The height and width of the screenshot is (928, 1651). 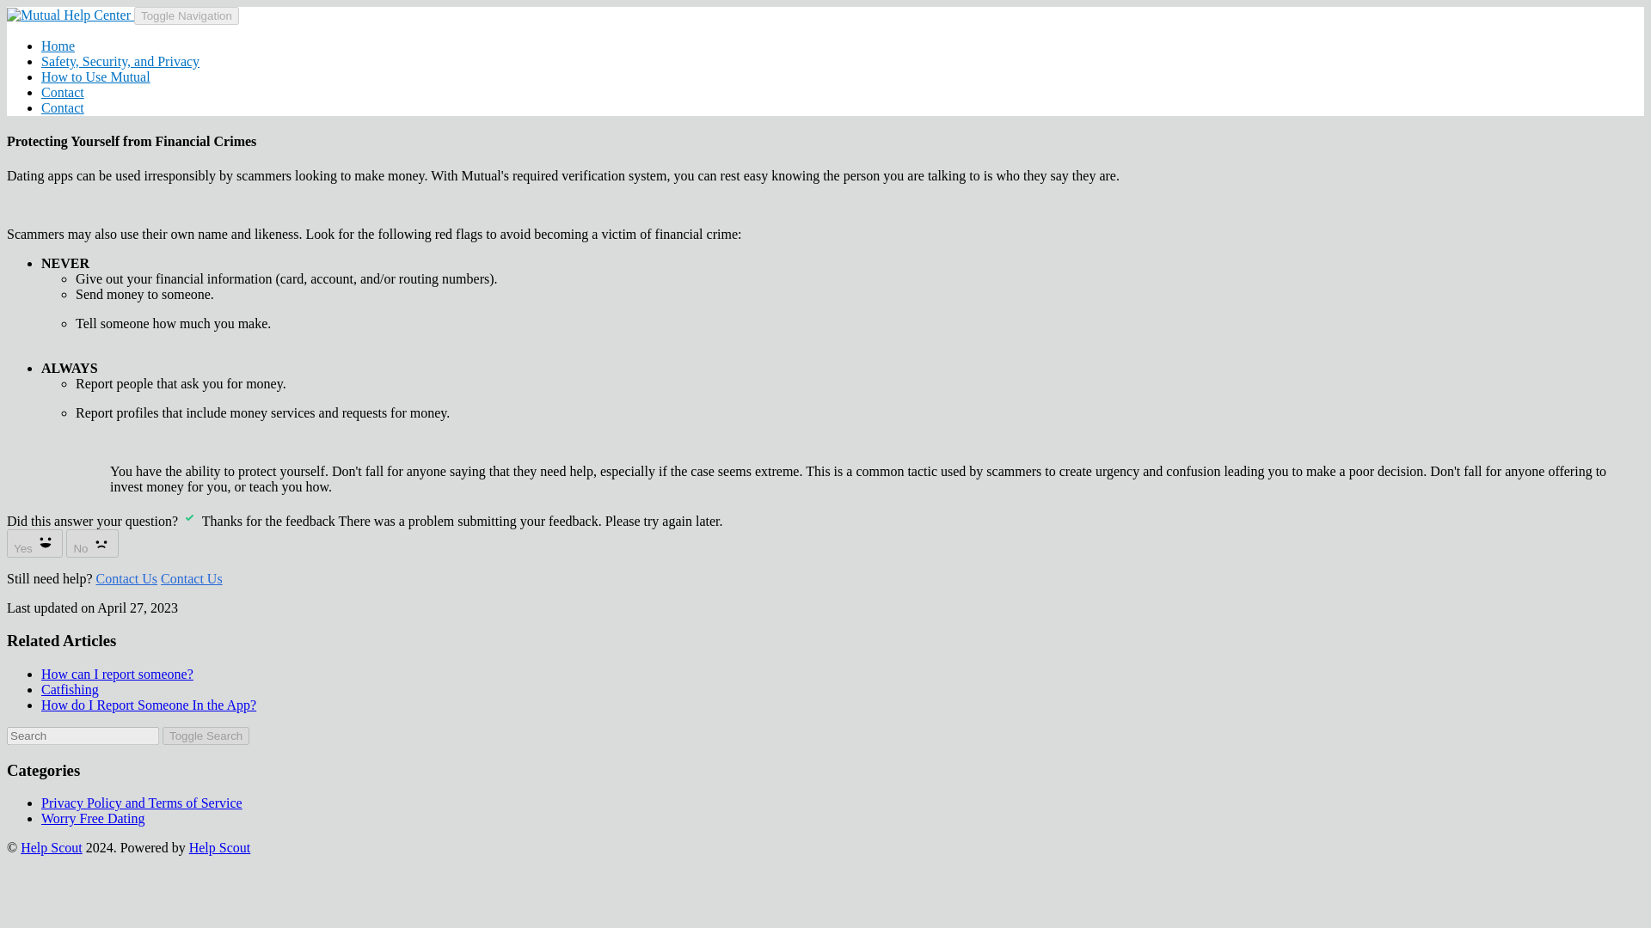 I want to click on Worry Free Dating, so click(x=93, y=818).